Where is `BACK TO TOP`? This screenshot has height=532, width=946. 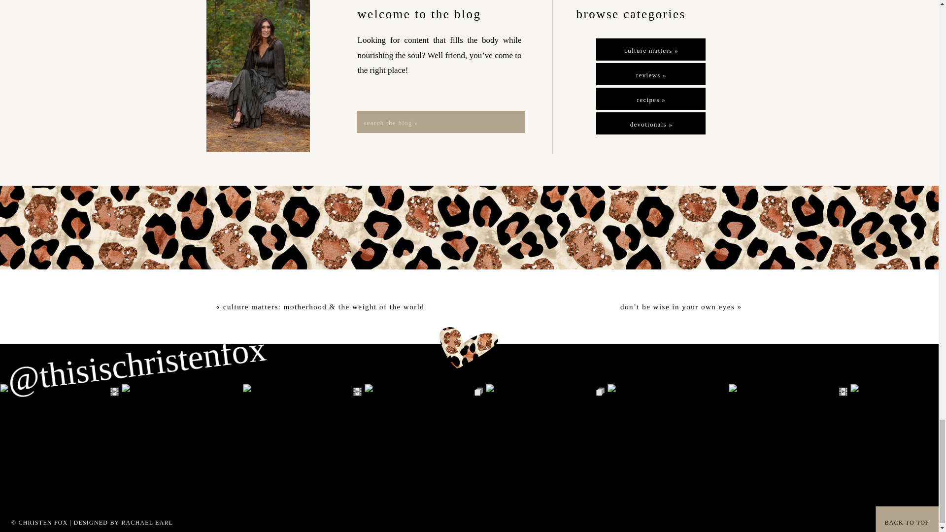
BACK TO TOP is located at coordinates (902, 522).